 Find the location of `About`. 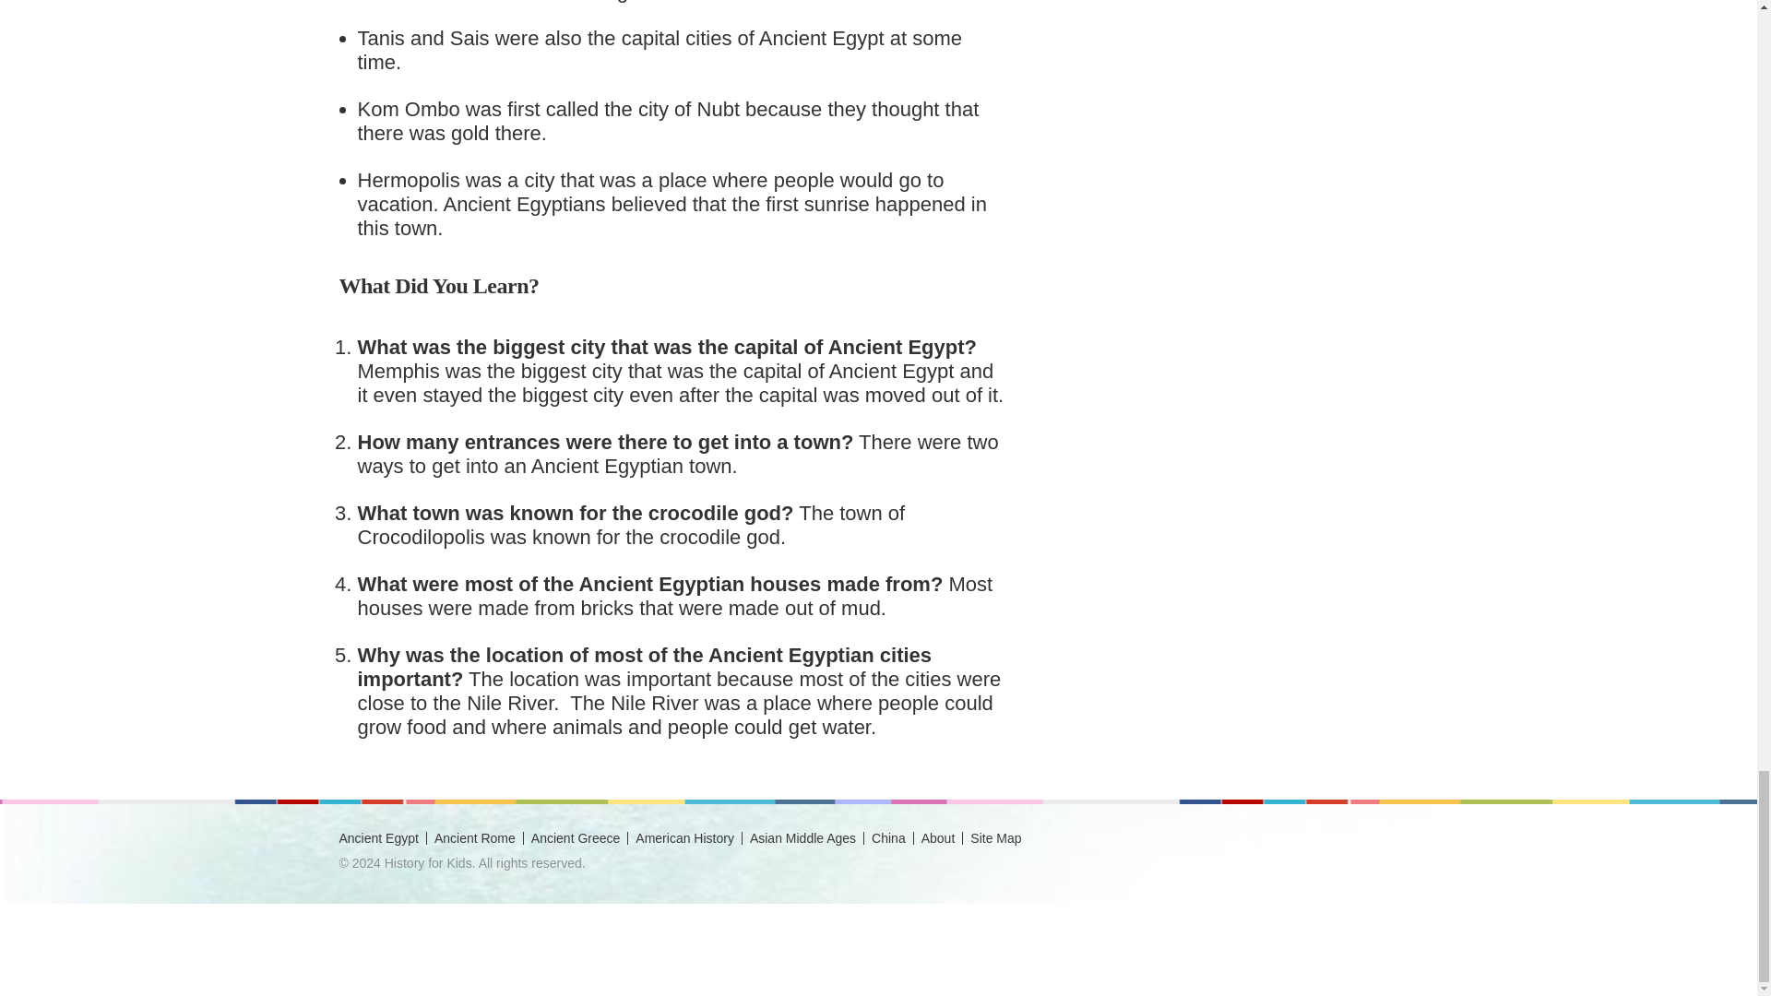

About is located at coordinates (938, 837).